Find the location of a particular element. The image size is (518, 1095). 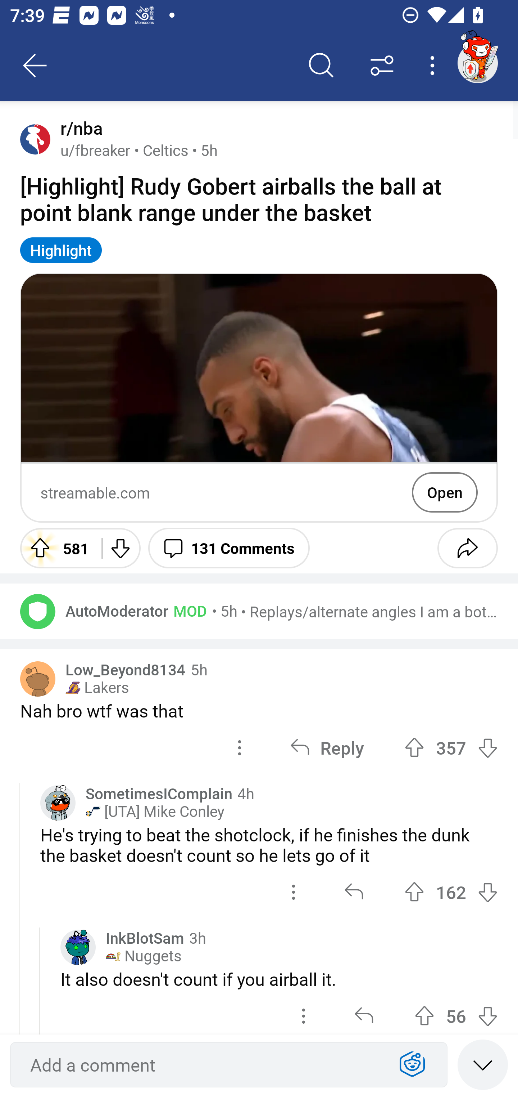

Avatar is located at coordinates (38, 679).